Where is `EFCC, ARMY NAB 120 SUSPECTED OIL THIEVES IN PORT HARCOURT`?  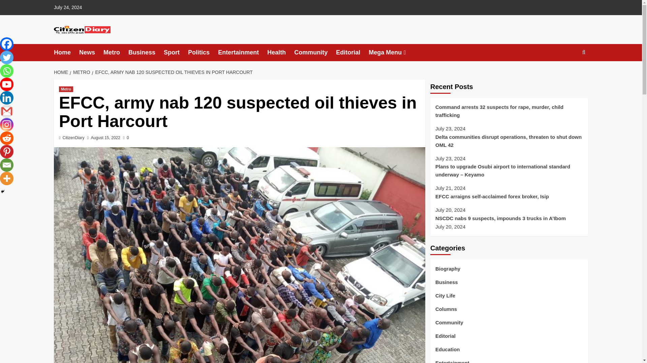 EFCC, ARMY NAB 120 SUSPECTED OIL THIEVES IN PORT HARCOURT is located at coordinates (173, 72).